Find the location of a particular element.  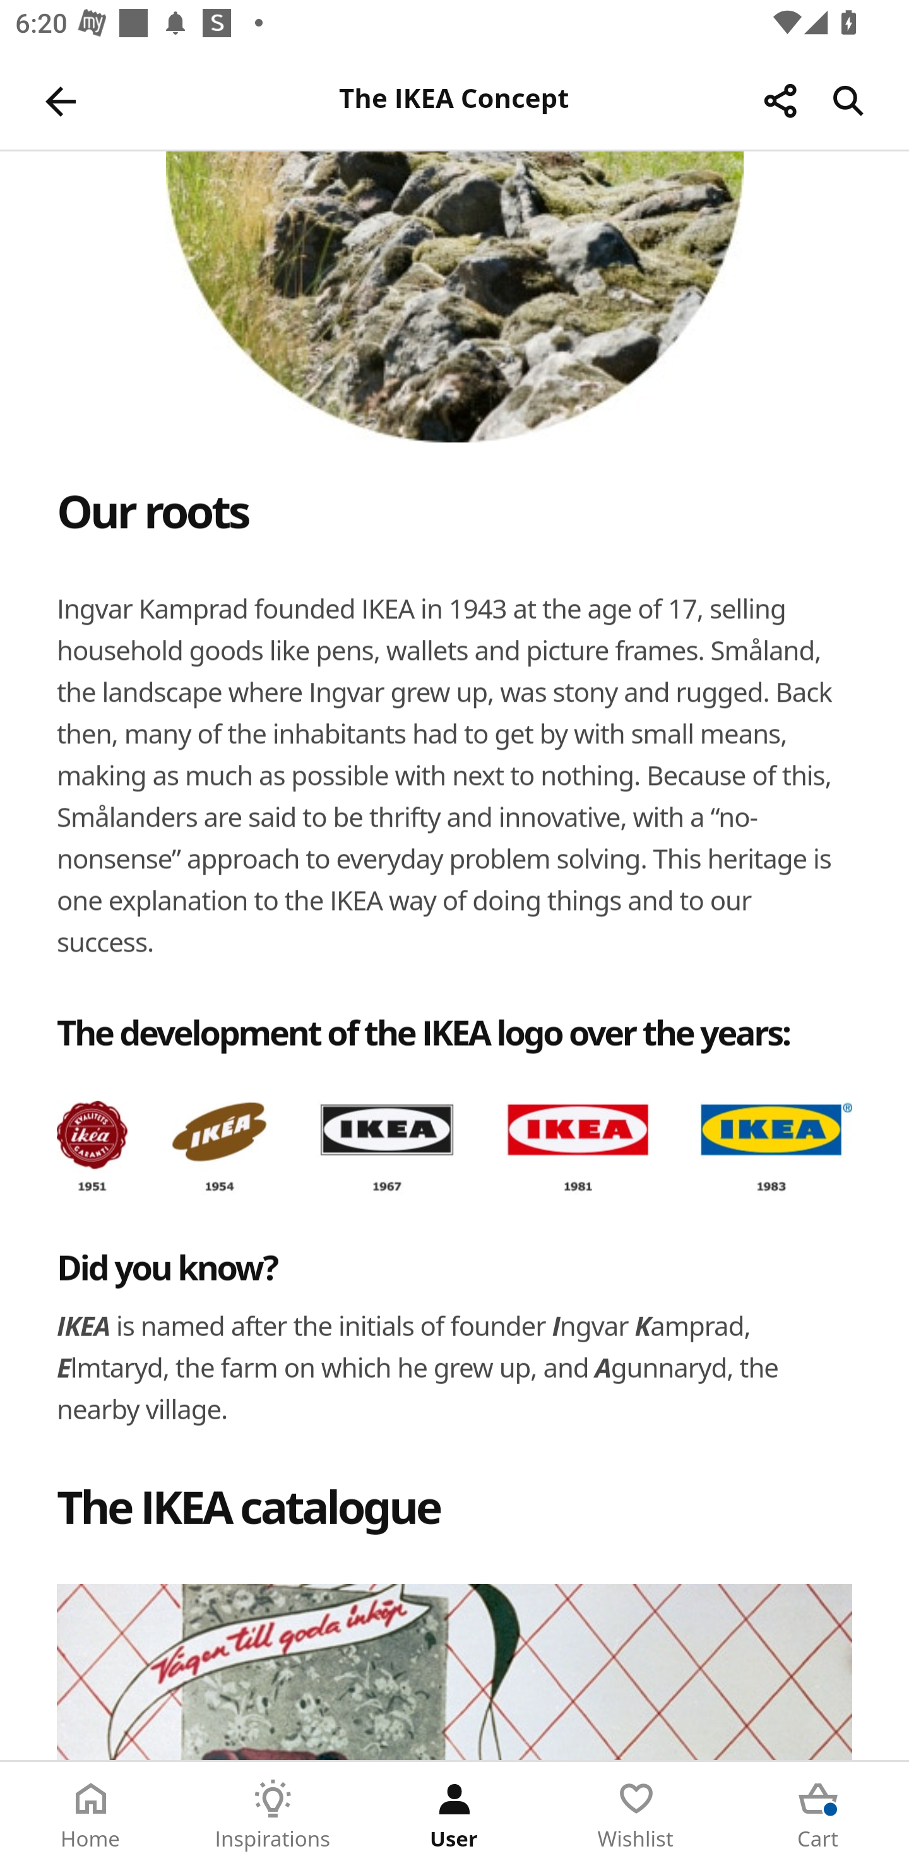

Cart
Tab 5 of 5 is located at coordinates (818, 1815).